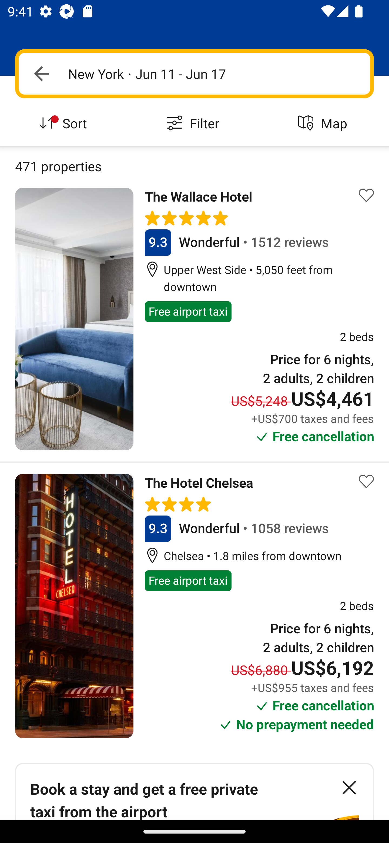 The width and height of the screenshot is (389, 843). I want to click on Map, so click(324, 124).